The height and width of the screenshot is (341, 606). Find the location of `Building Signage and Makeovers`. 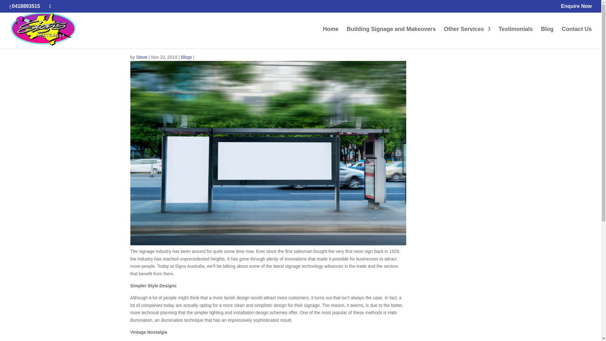

Building Signage and Makeovers is located at coordinates (391, 38).